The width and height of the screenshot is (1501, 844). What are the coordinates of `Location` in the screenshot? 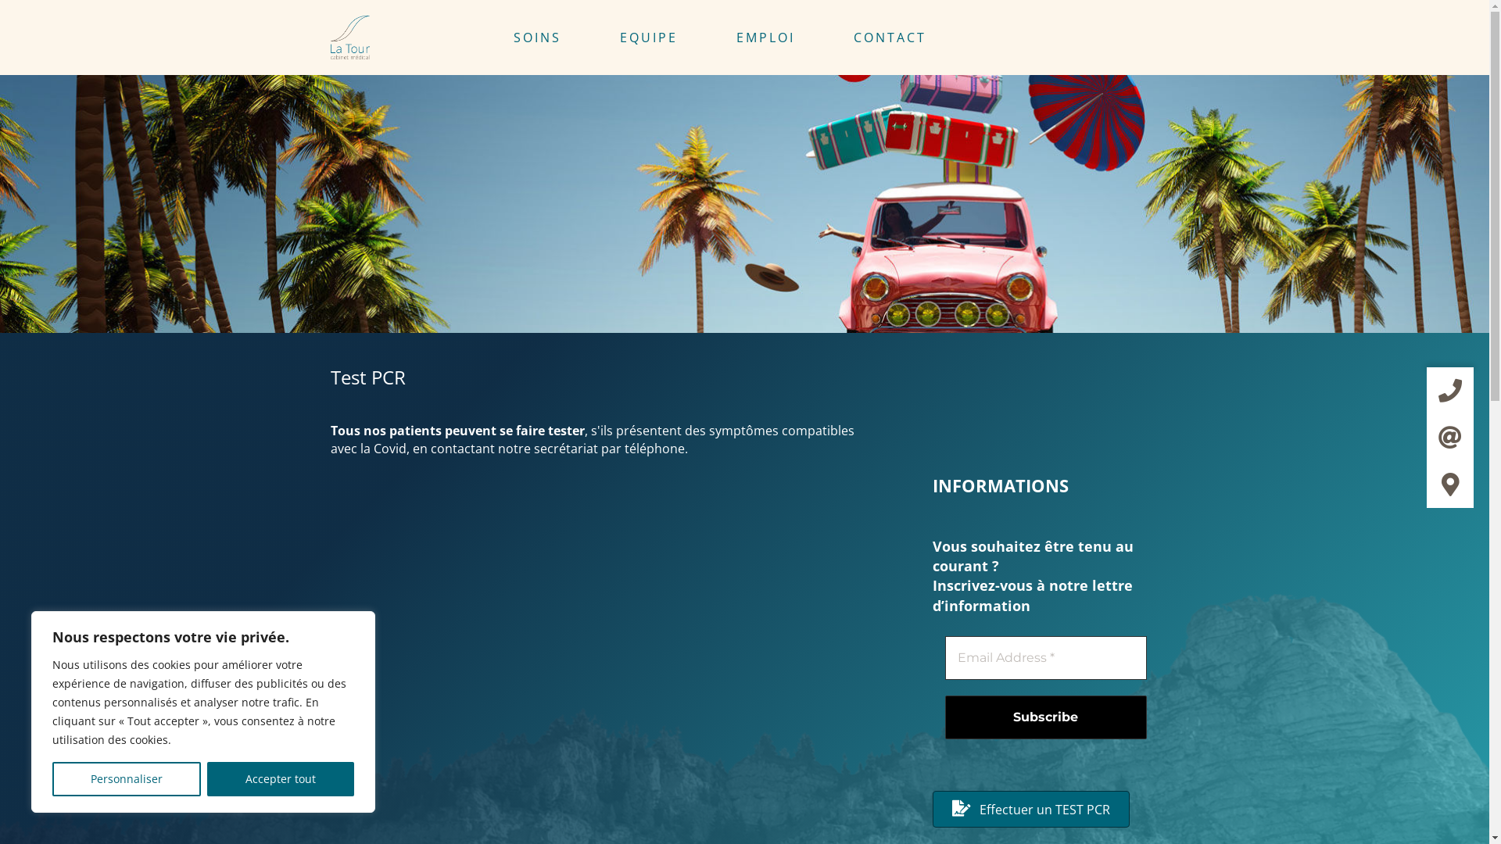 It's located at (1450, 485).